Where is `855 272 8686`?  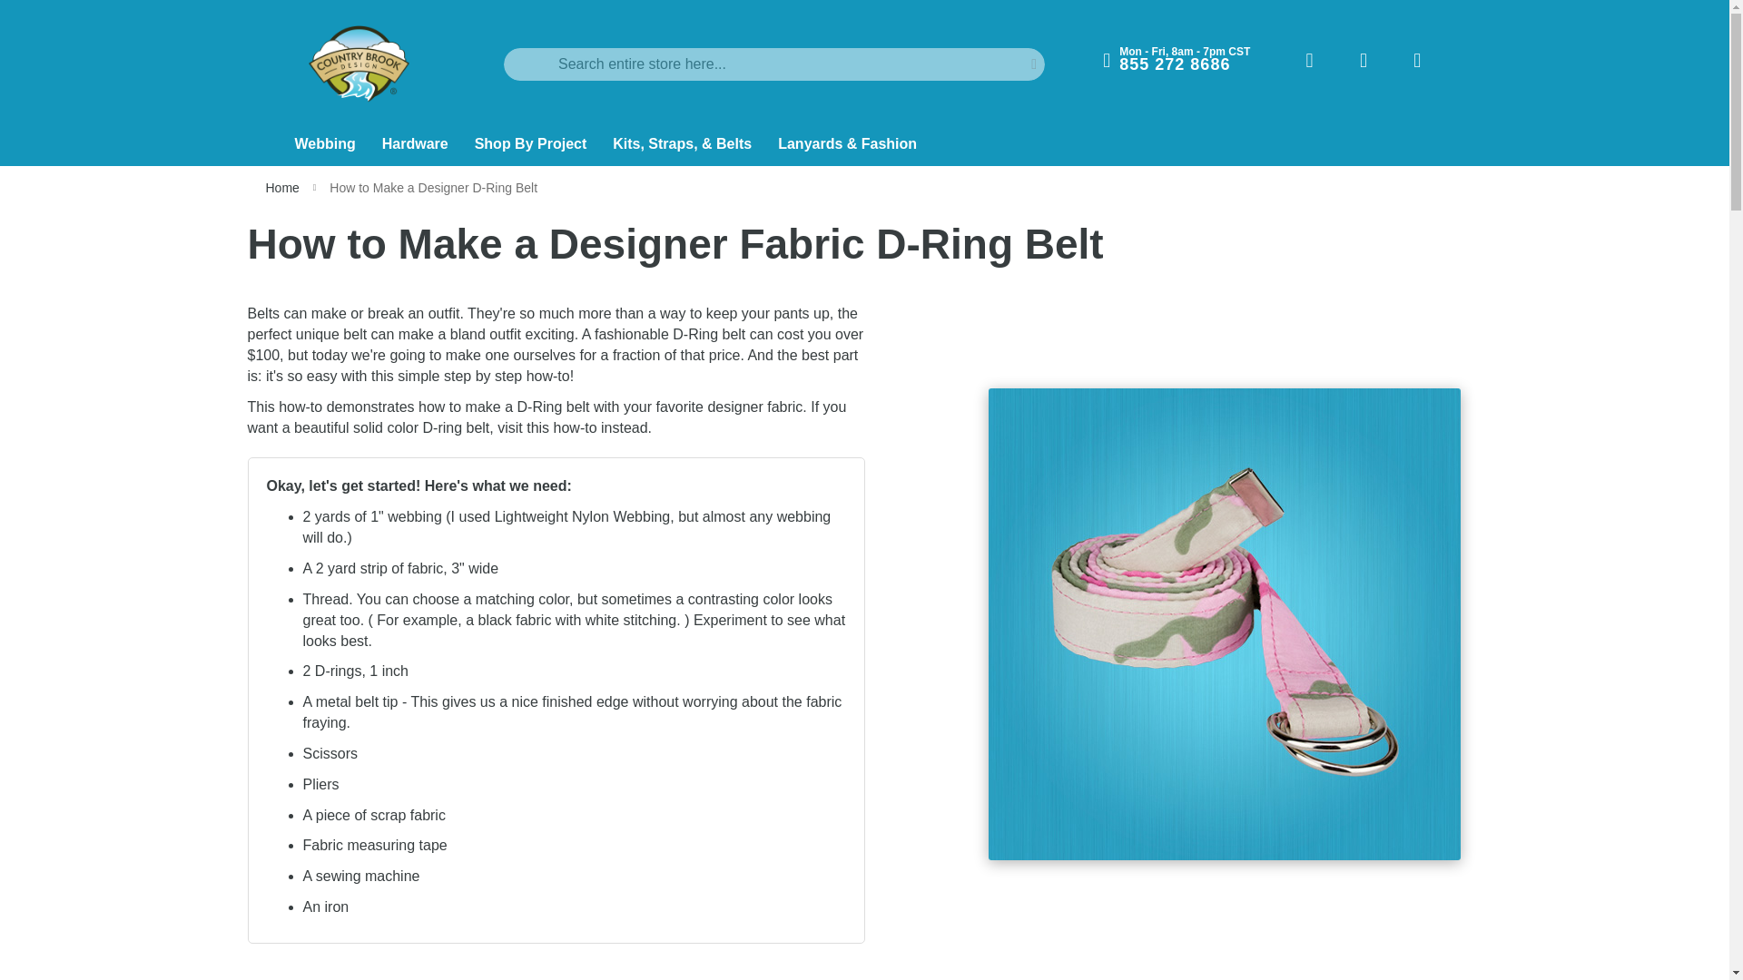
855 272 8686 is located at coordinates (1175, 64).